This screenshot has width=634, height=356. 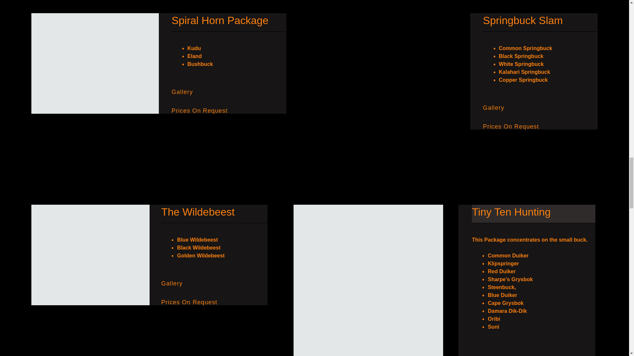 I want to click on Prices On Request, so click(x=199, y=111).